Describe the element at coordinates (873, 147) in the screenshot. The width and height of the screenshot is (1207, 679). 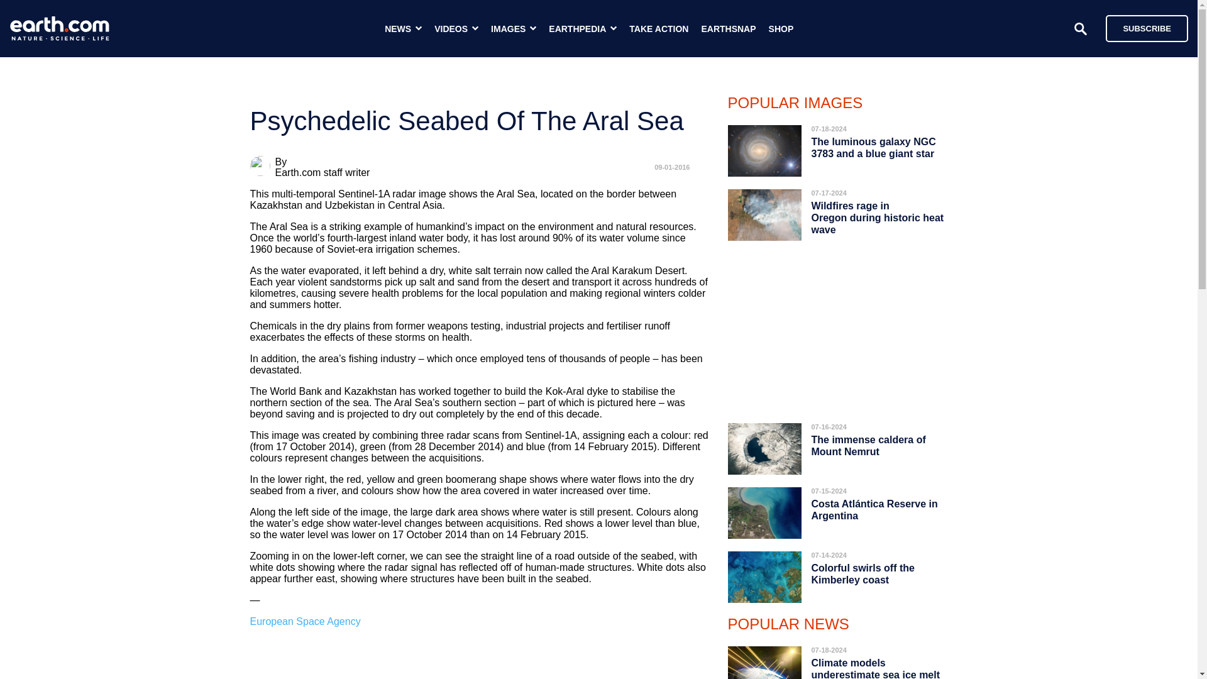
I see `The luminous galaxy NGC 3783 and a blue giant star` at that location.